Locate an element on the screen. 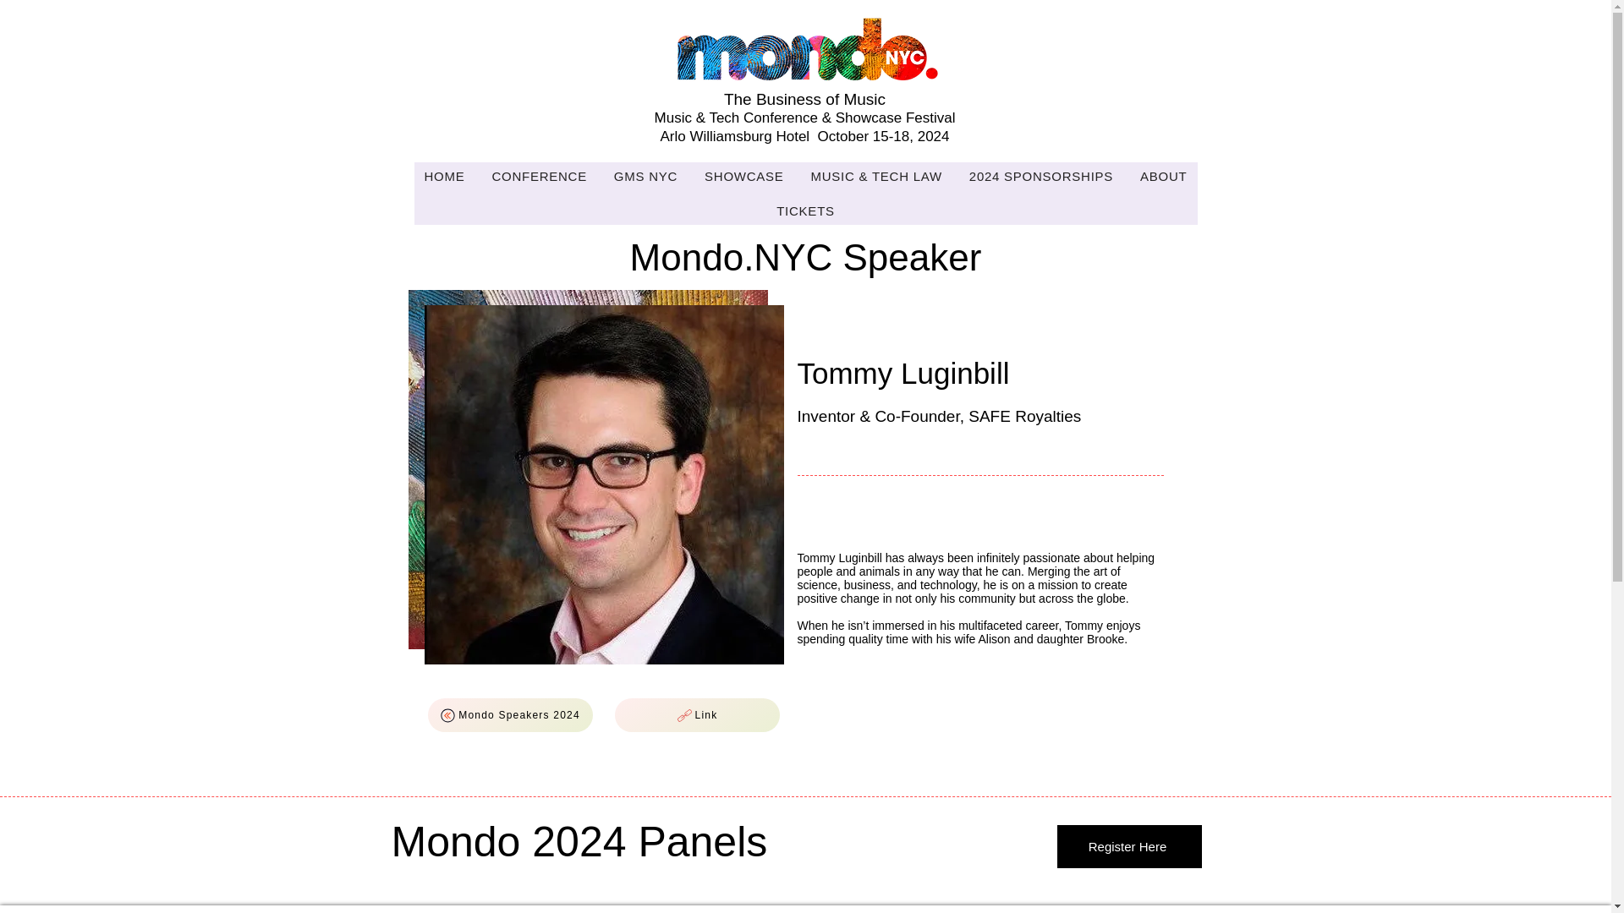 Image resolution: width=1624 pixels, height=913 pixels. HOME is located at coordinates (445, 176).